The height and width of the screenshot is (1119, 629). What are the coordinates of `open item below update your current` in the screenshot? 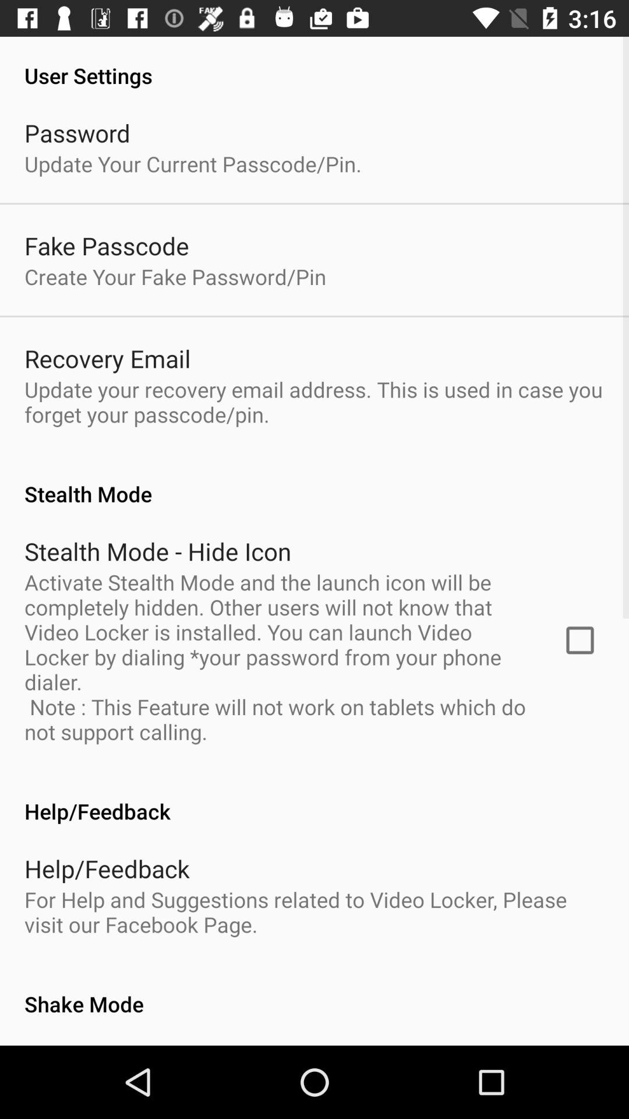 It's located at (107, 246).